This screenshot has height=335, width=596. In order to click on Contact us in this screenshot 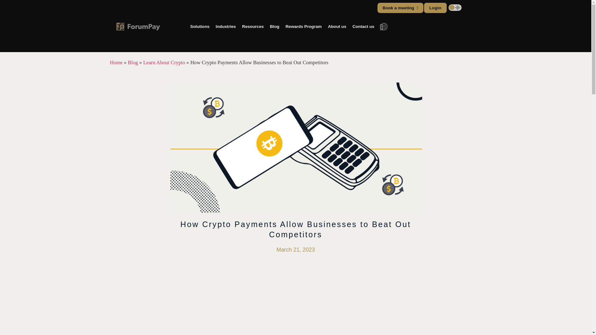, I will do `click(346, 25)`.